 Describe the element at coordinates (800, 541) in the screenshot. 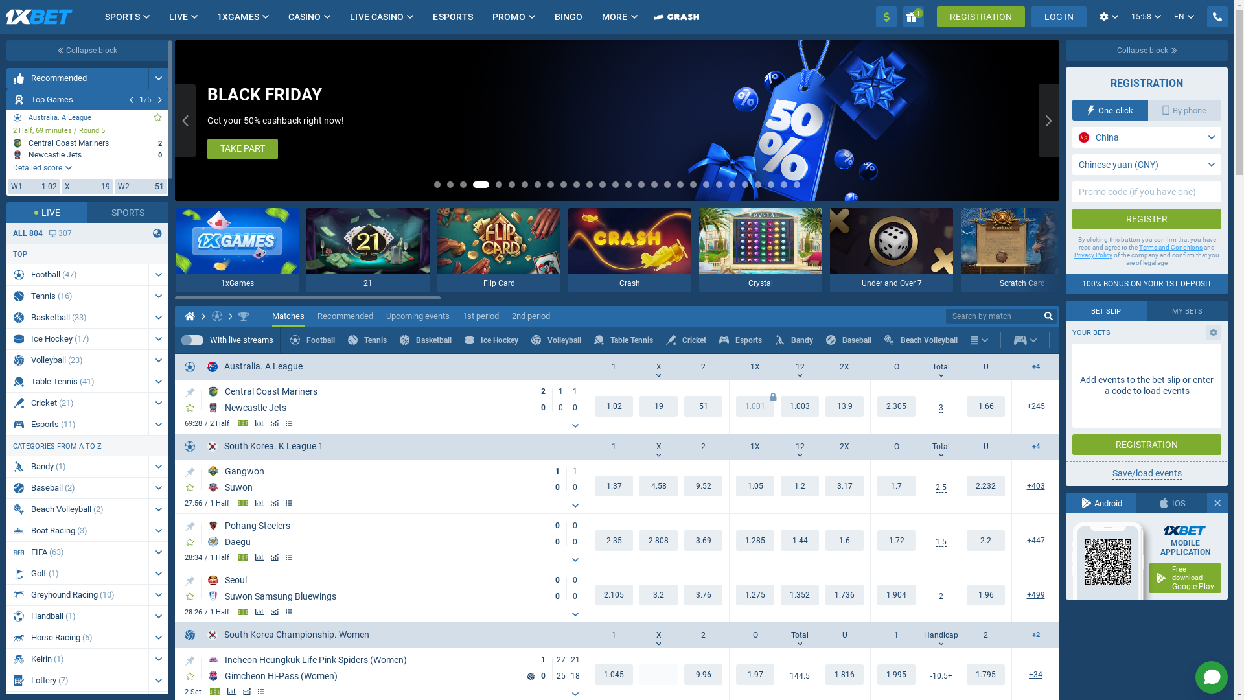

I see `1.416` at that location.